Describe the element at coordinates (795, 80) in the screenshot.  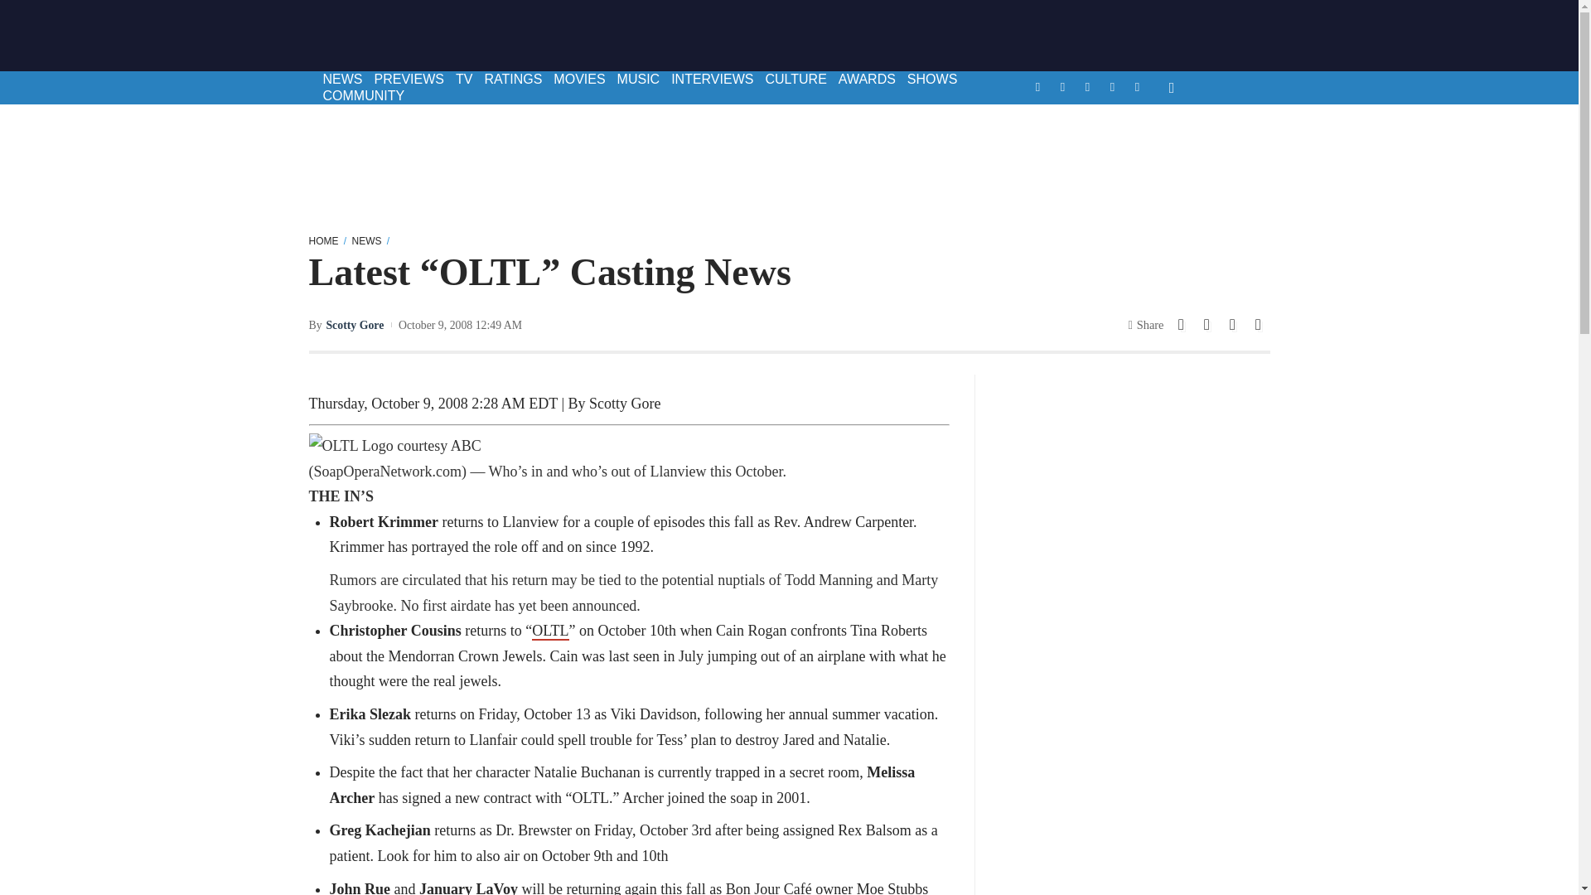
I see `CULTURE` at that location.